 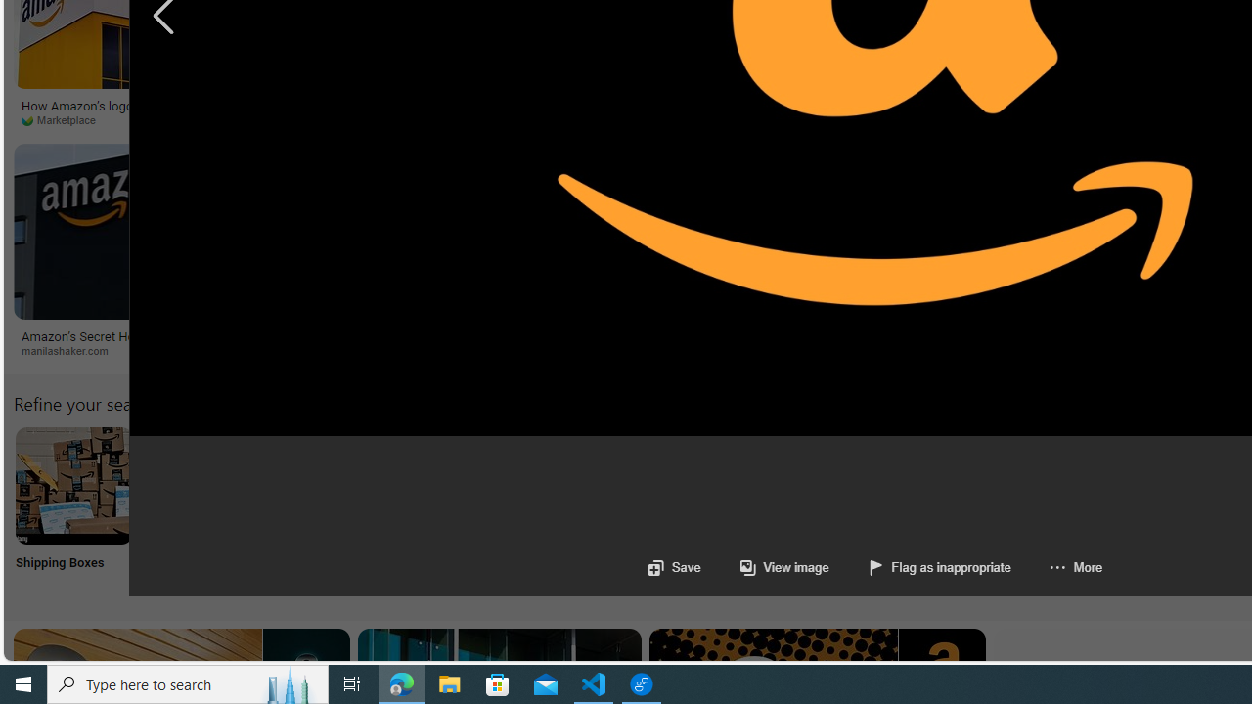 What do you see at coordinates (73, 485) in the screenshot?
I see `Amazon Shipping Boxes` at bounding box center [73, 485].